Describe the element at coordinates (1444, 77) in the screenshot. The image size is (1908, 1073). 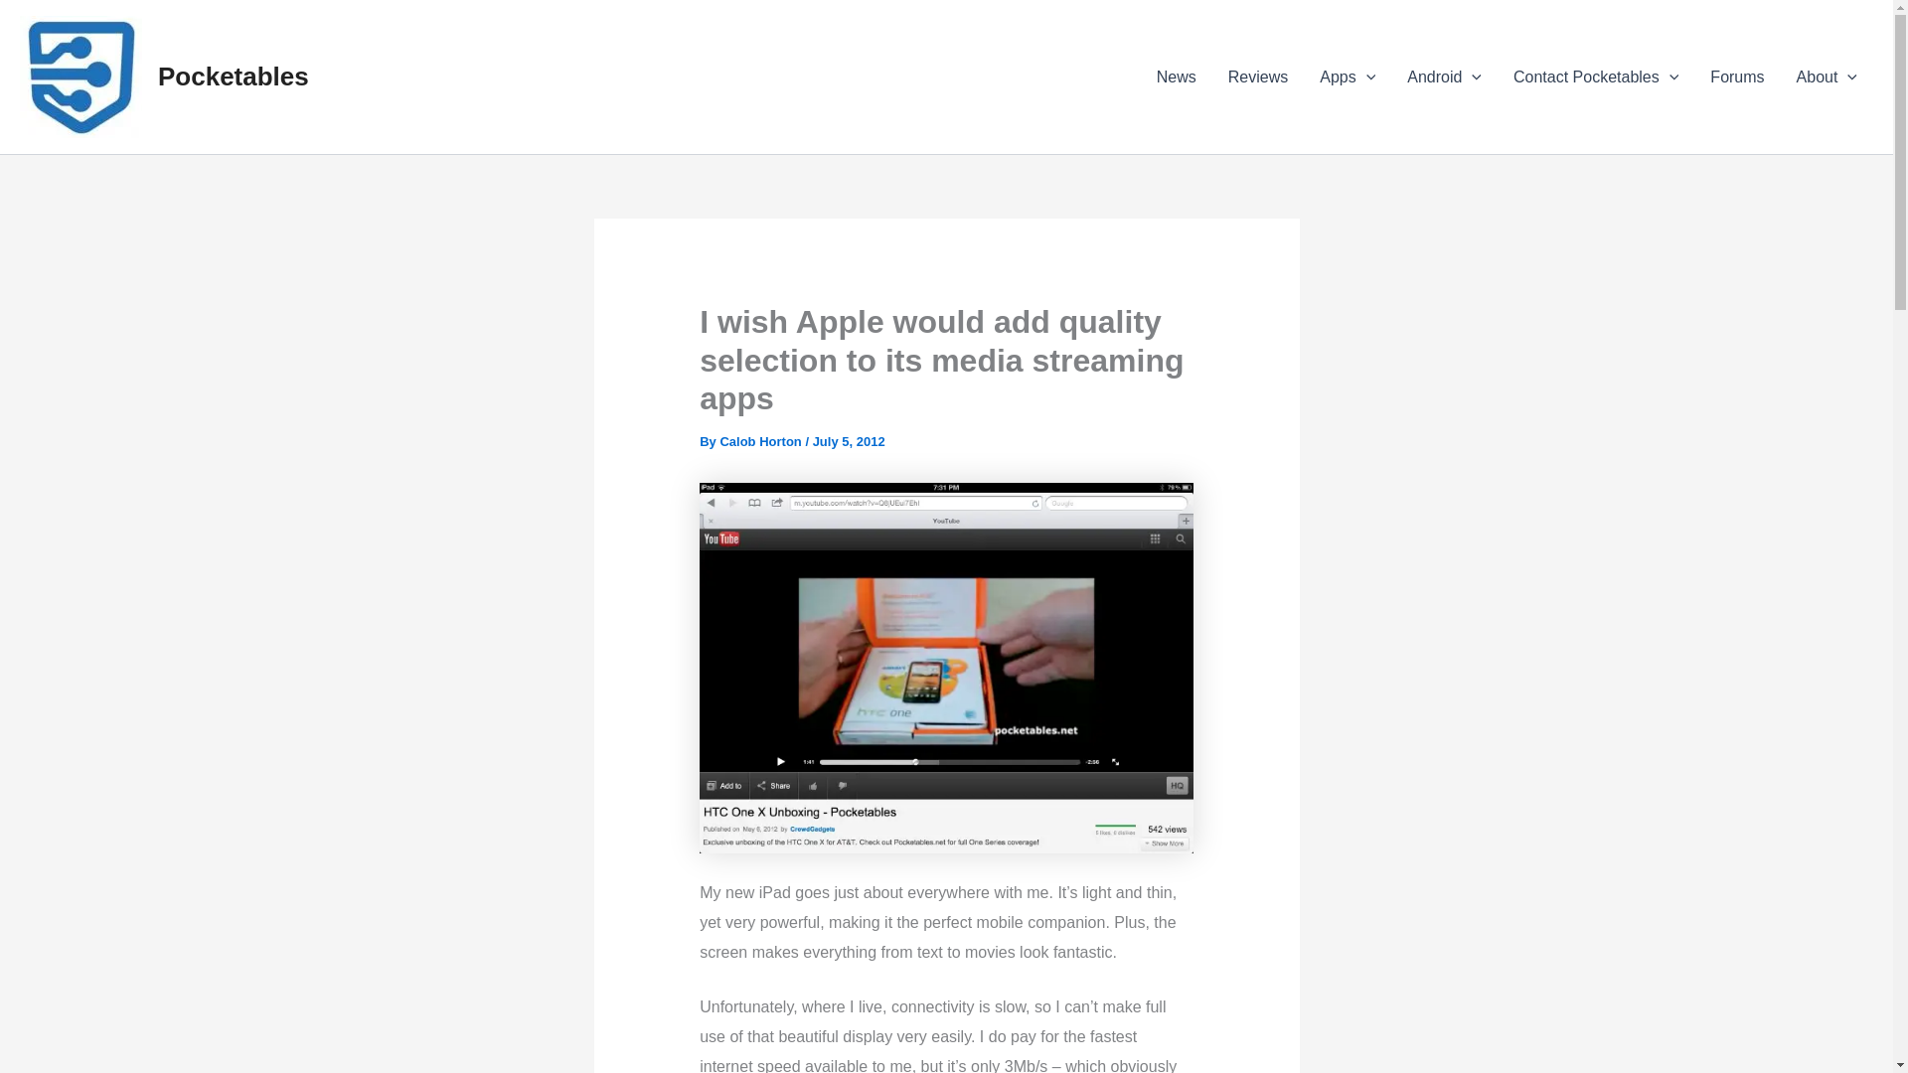
I see `Android` at that location.